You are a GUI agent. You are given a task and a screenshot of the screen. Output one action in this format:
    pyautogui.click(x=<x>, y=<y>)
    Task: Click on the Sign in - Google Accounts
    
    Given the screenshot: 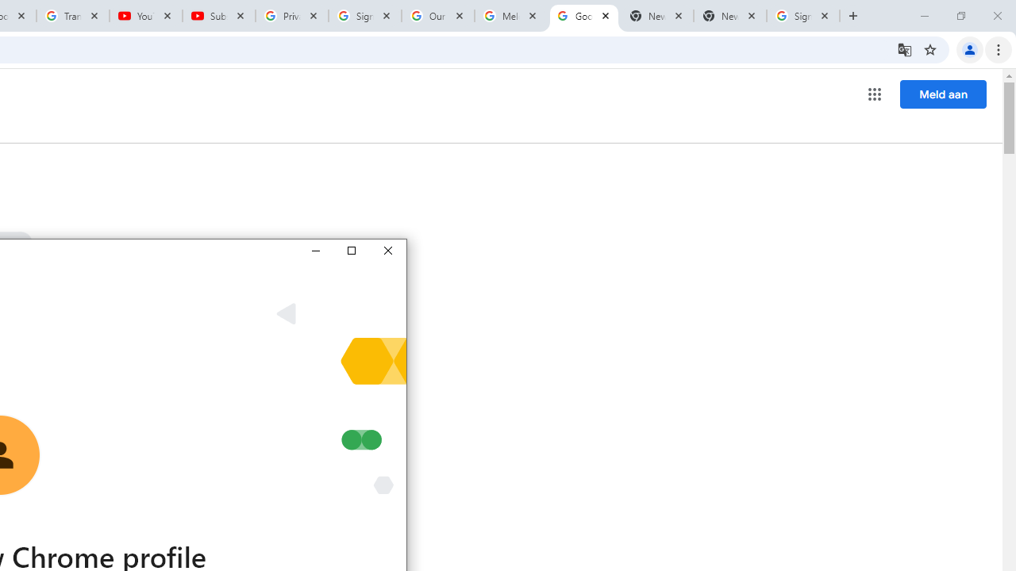 What is the action you would take?
    pyautogui.click(x=803, y=16)
    